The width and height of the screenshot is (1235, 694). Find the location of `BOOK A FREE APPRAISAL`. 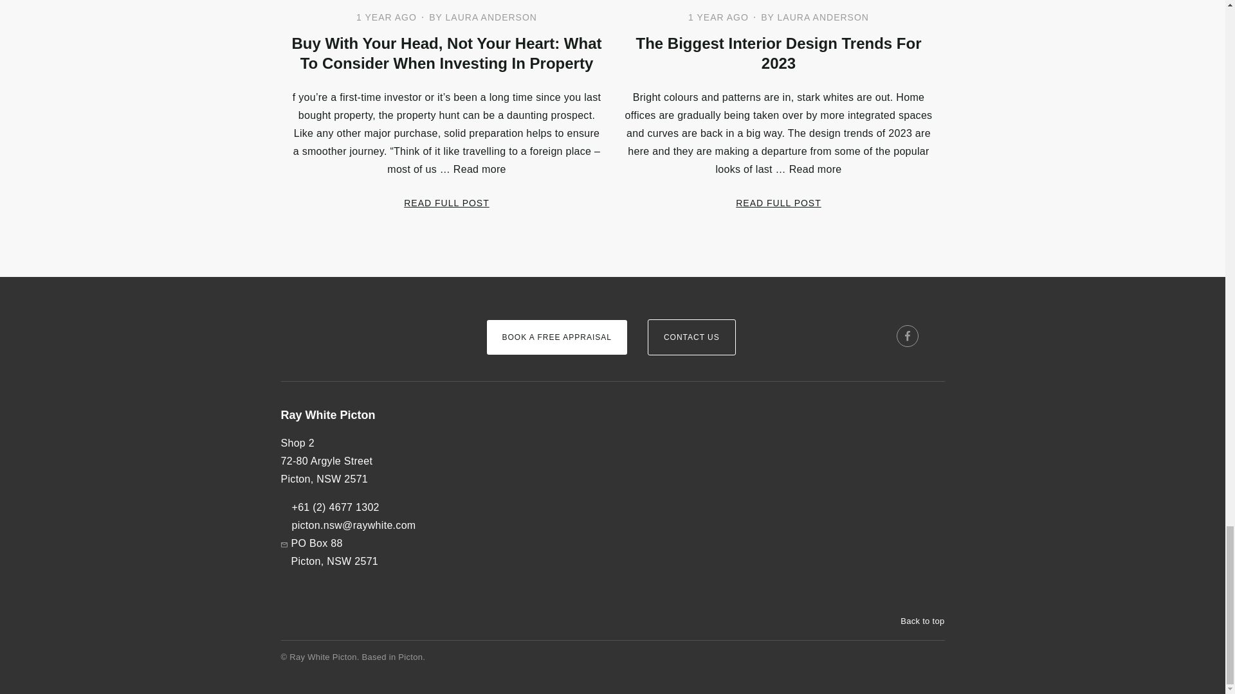

BOOK A FREE APPRAISAL is located at coordinates (556, 337).